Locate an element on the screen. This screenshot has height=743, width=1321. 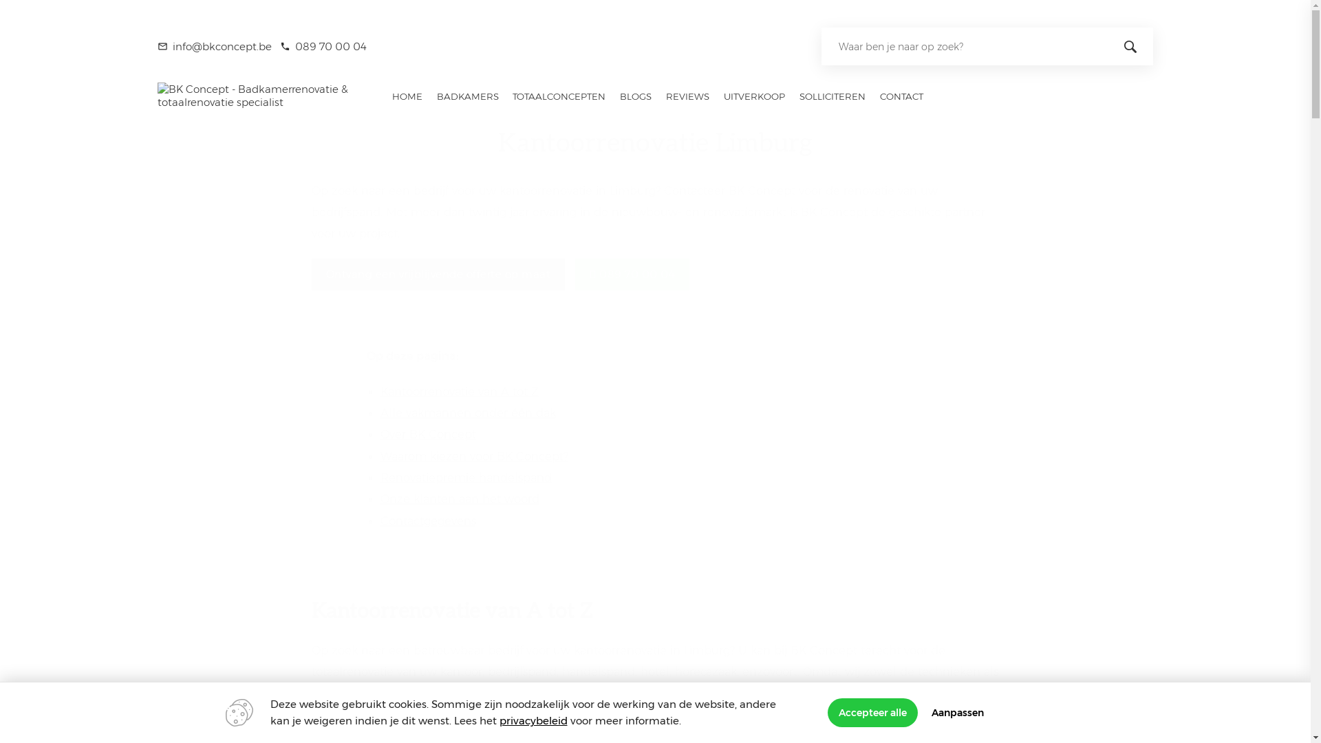
REVIEWS is located at coordinates (688, 96).